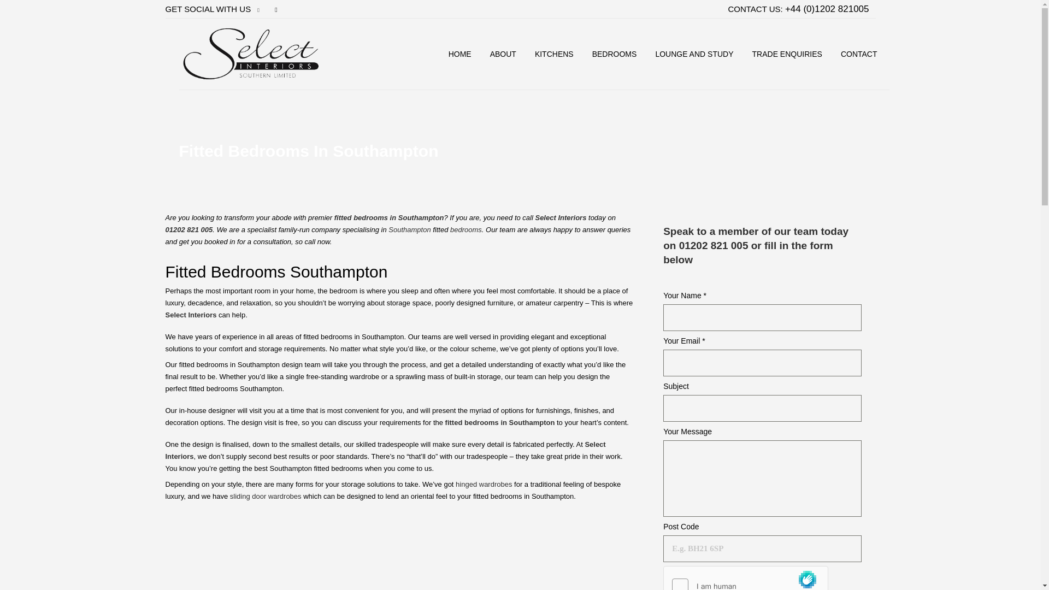 The image size is (1049, 590). Describe the element at coordinates (694, 54) in the screenshot. I see `LOUNGE AND STUDY` at that location.